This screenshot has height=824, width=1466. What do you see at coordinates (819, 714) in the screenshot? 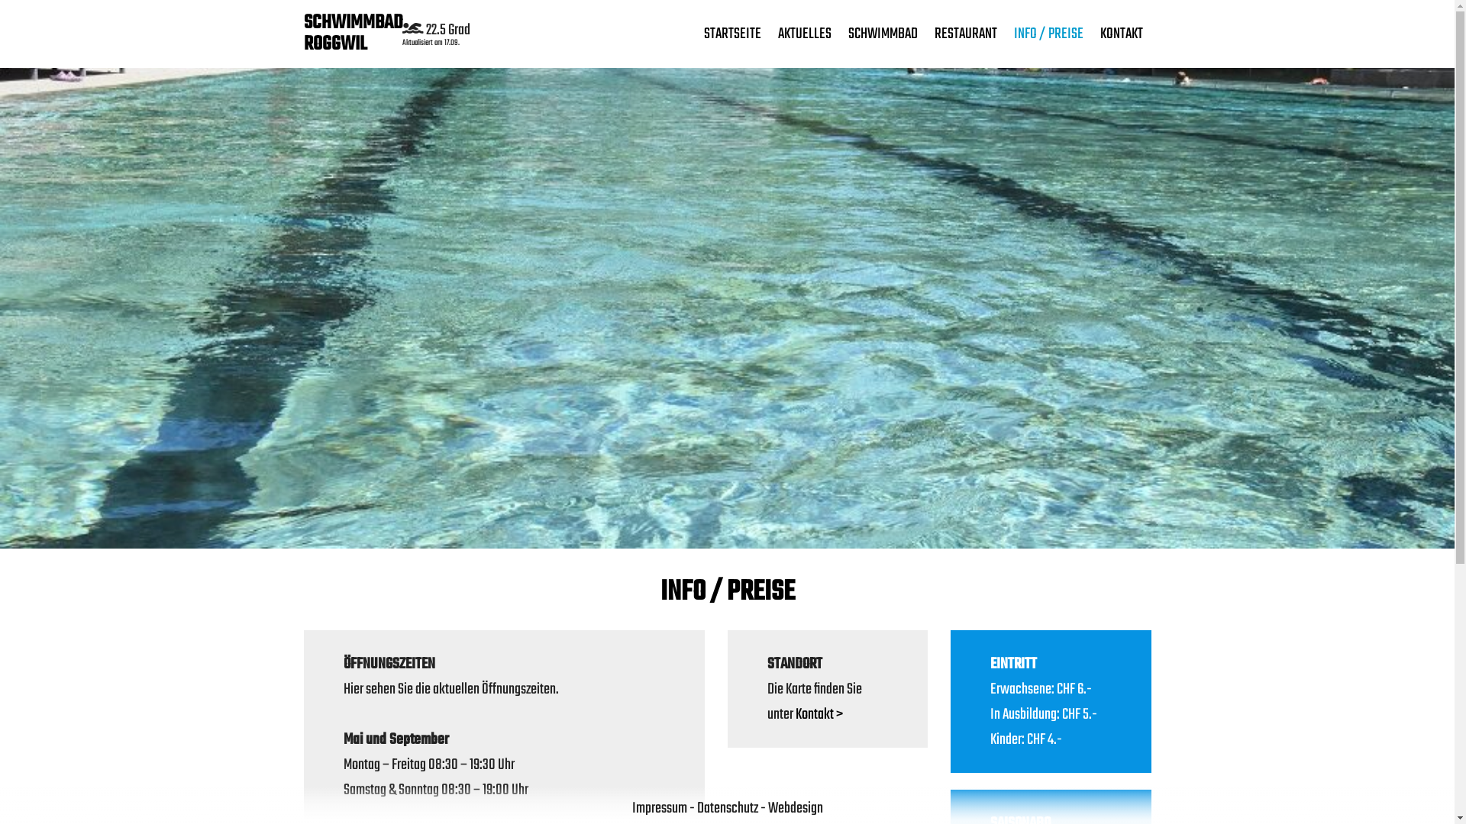
I see `Kontakt >` at bounding box center [819, 714].